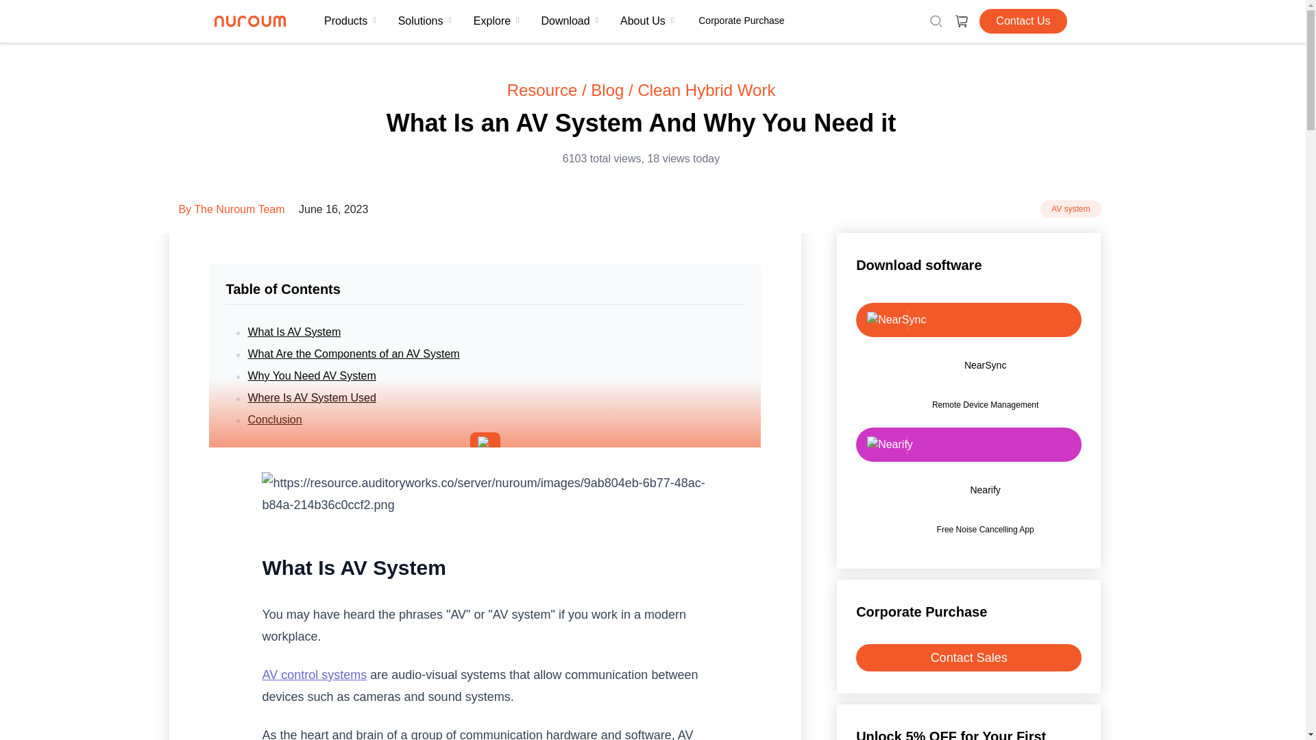  I want to click on Download, so click(570, 21).